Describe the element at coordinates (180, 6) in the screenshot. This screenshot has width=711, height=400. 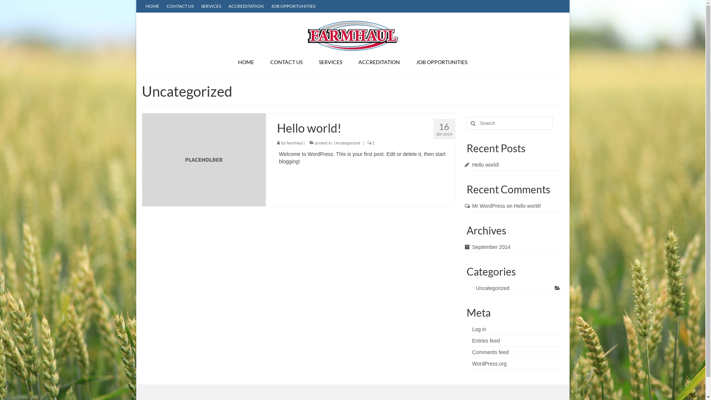
I see `CONTACT US` at that location.